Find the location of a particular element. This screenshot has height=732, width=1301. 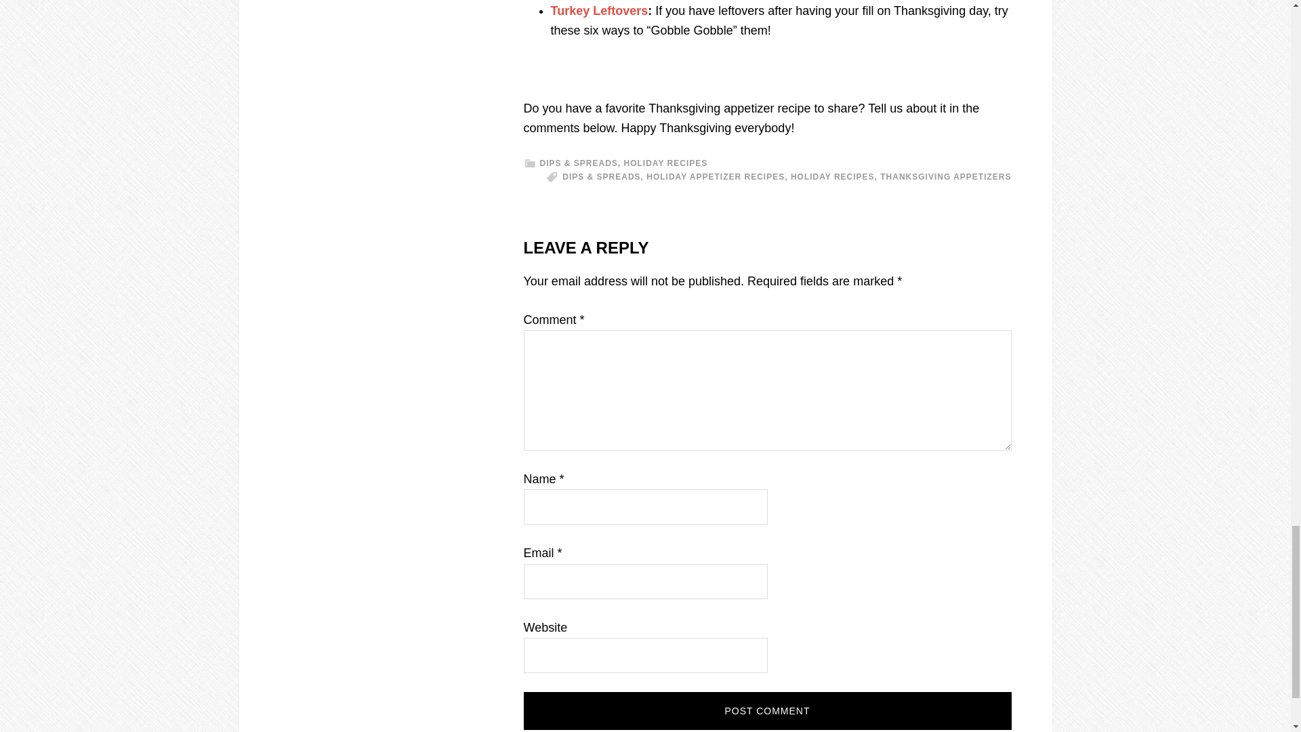

HOLIDAY RECIPES is located at coordinates (665, 163).